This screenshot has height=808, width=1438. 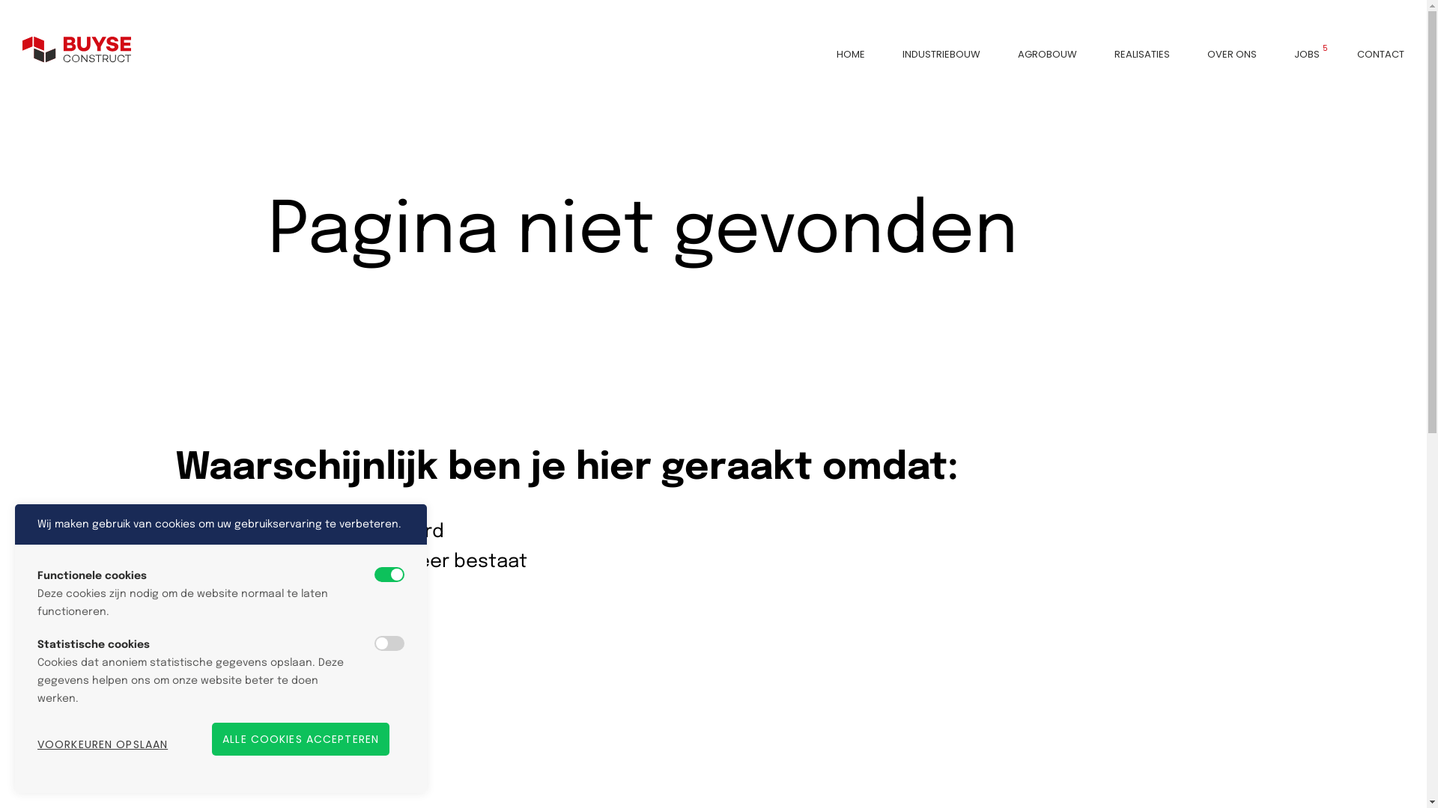 I want to click on JOBS
5, so click(x=1307, y=55).